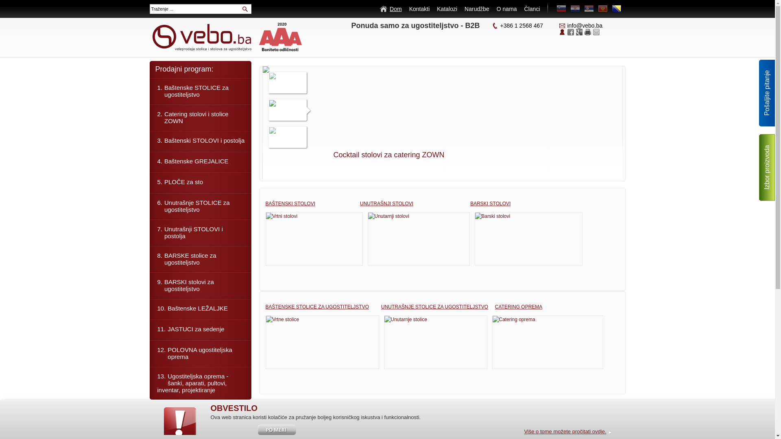  Describe the element at coordinates (507, 9) in the screenshot. I see `O nama` at that location.